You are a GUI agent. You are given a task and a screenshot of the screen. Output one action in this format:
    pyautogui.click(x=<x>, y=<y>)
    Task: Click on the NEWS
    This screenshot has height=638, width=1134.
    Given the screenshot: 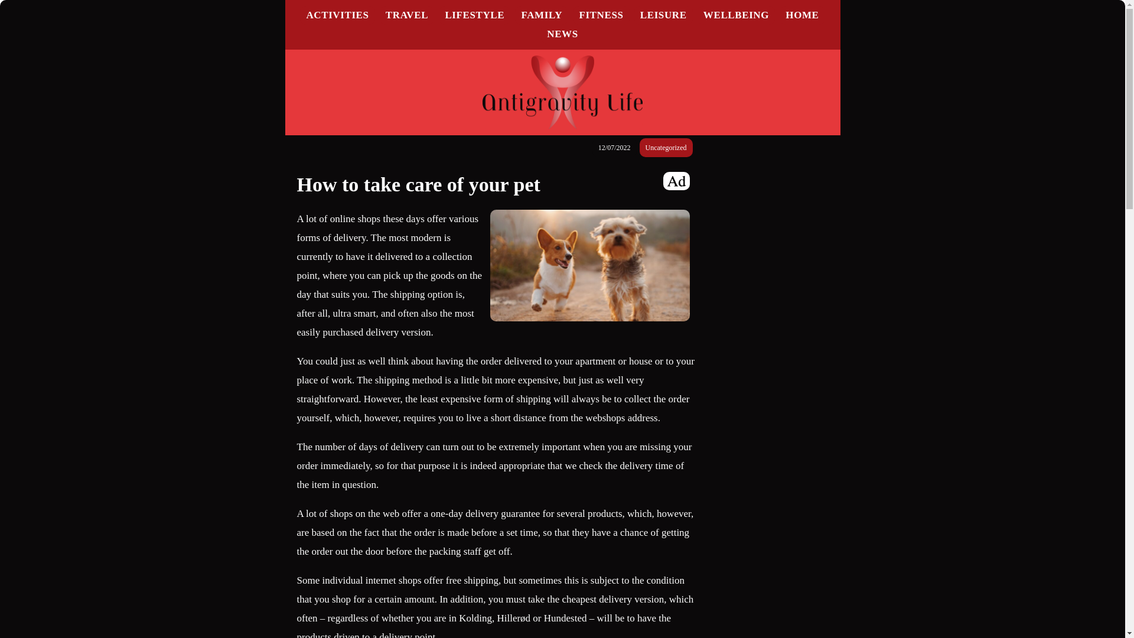 What is the action you would take?
    pyautogui.click(x=562, y=33)
    